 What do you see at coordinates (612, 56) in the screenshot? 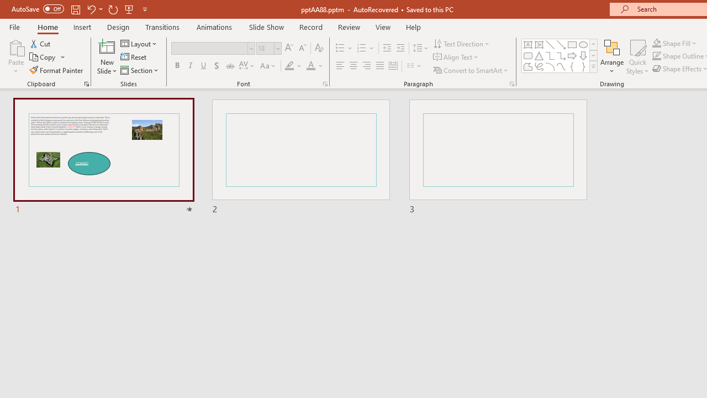
I see `Arrange` at bounding box center [612, 56].